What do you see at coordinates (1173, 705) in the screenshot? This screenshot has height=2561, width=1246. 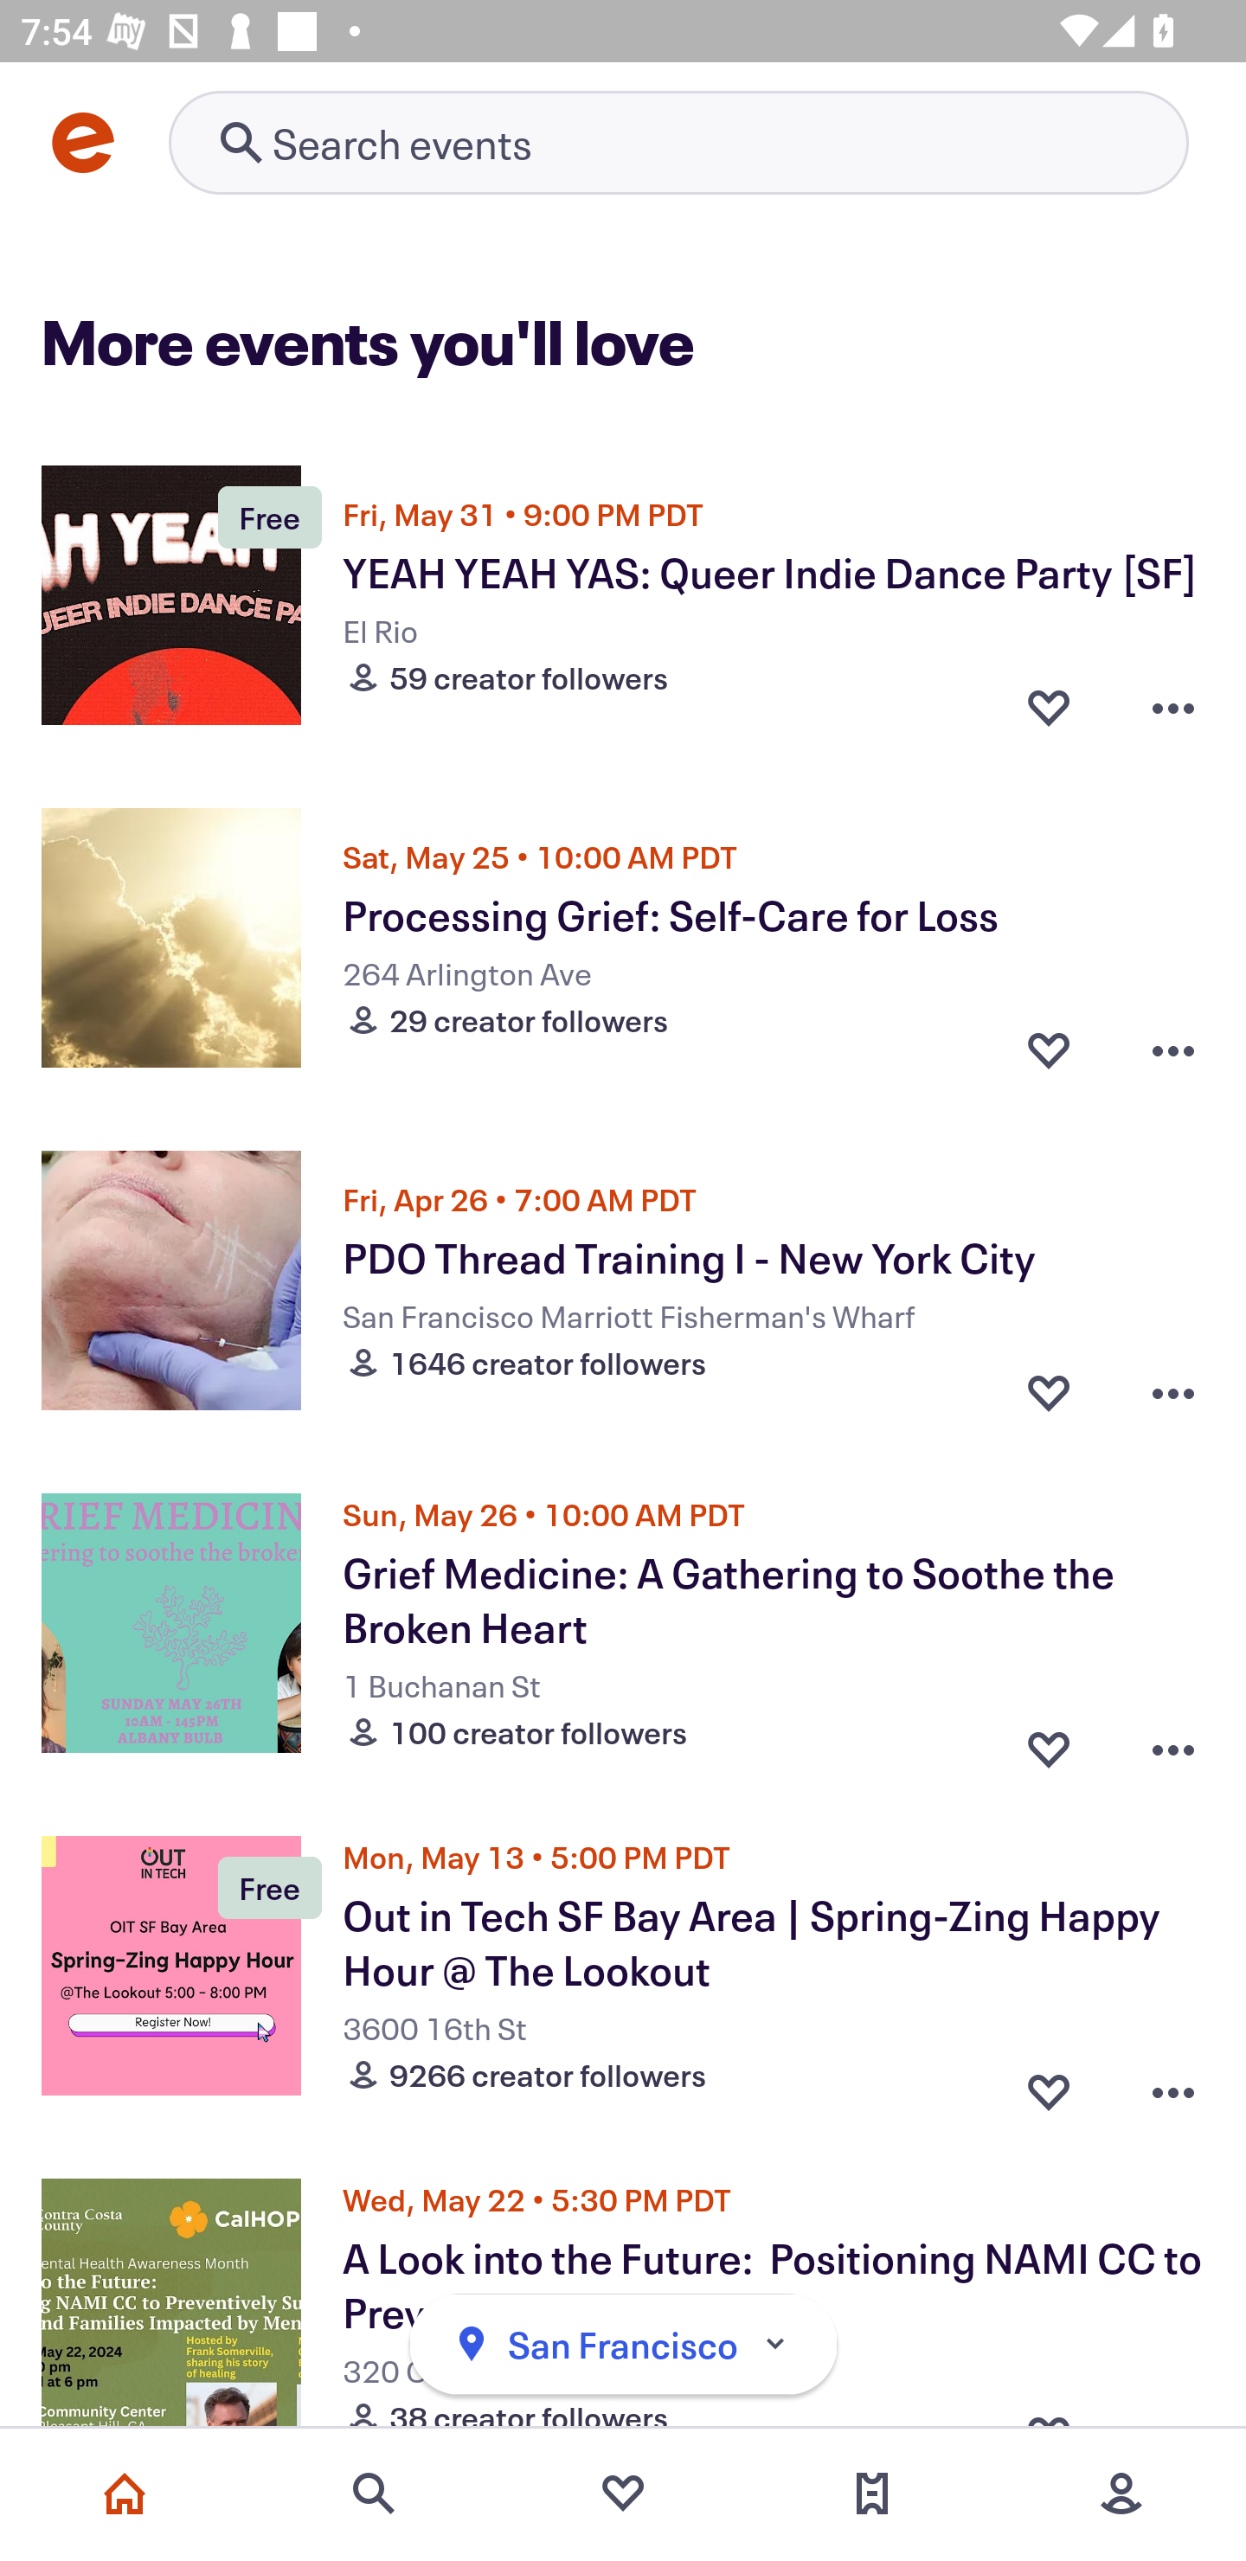 I see `Overflow menu button` at bounding box center [1173, 705].